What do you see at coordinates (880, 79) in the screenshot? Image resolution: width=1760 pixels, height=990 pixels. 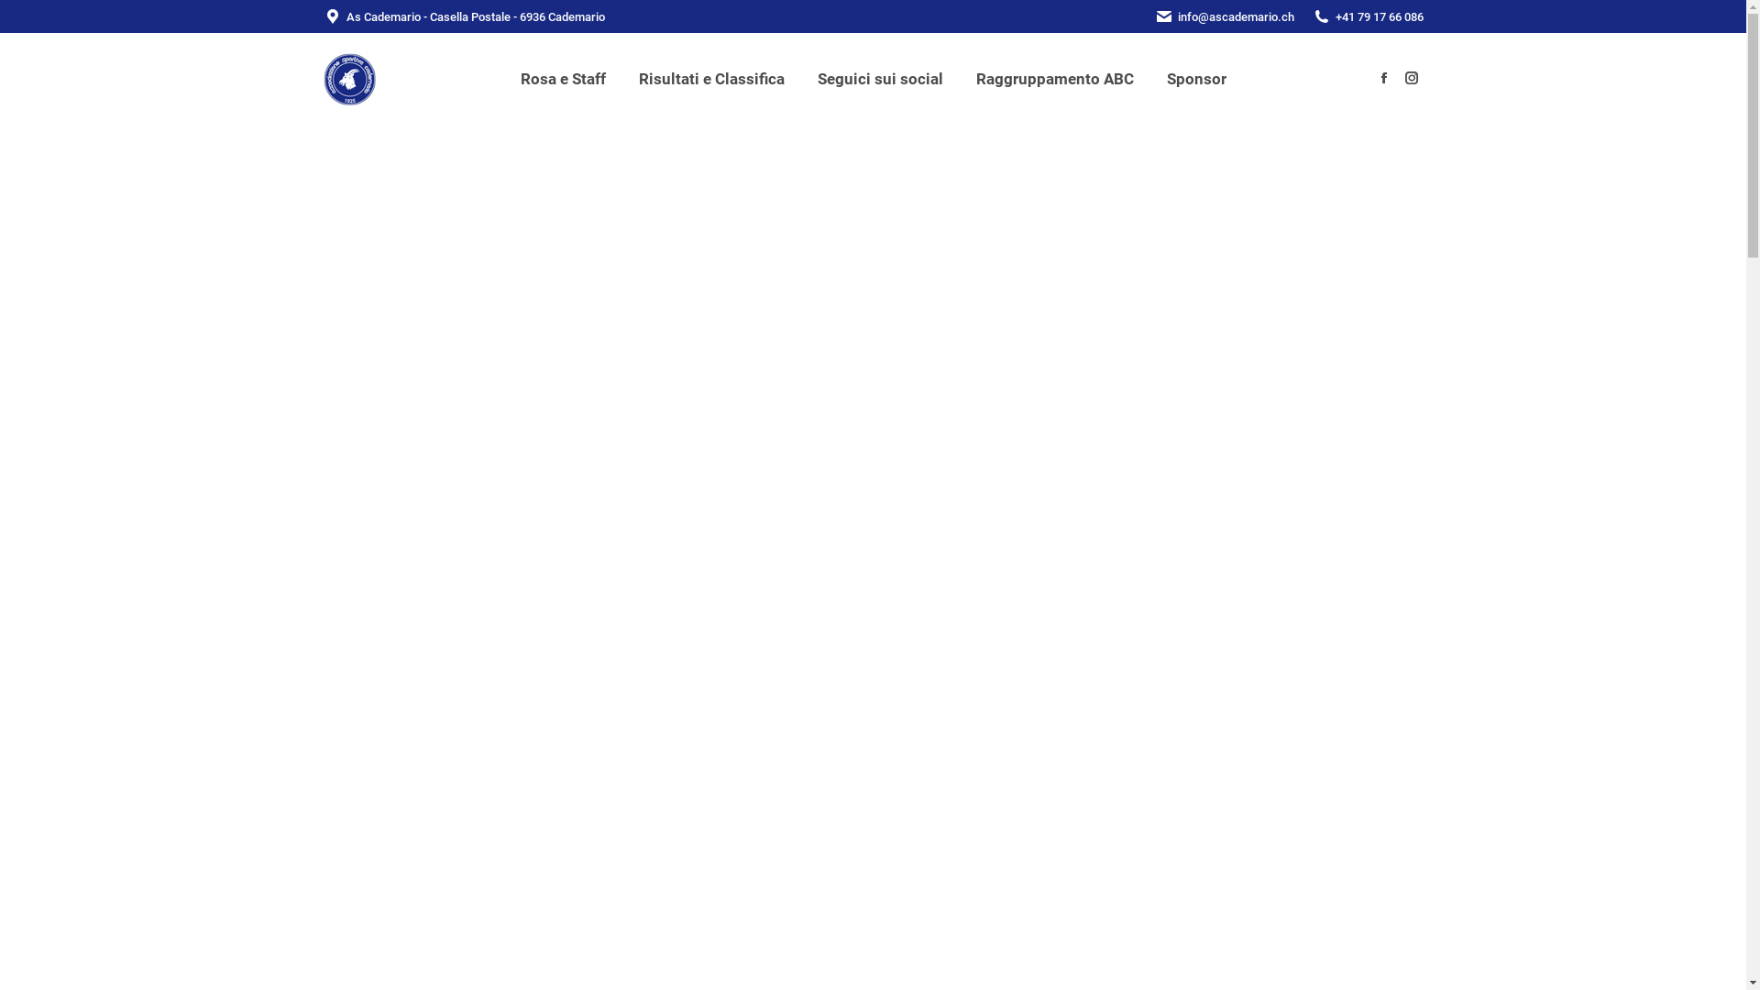 I see `Seguici sui social` at bounding box center [880, 79].